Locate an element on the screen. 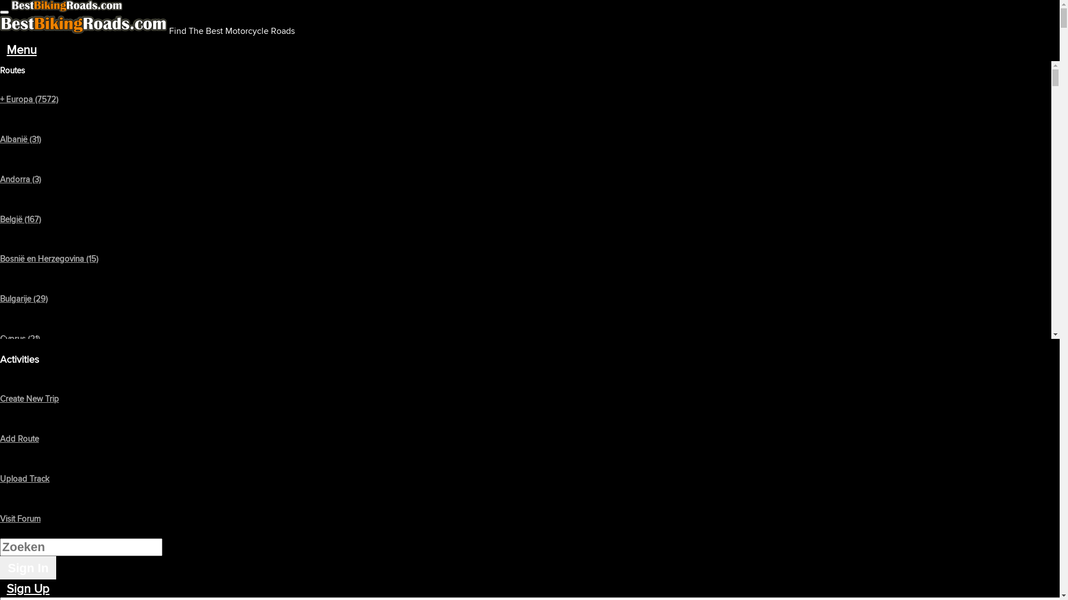  Top 10 Motorcycle Rides Montana is located at coordinates (162, 129).